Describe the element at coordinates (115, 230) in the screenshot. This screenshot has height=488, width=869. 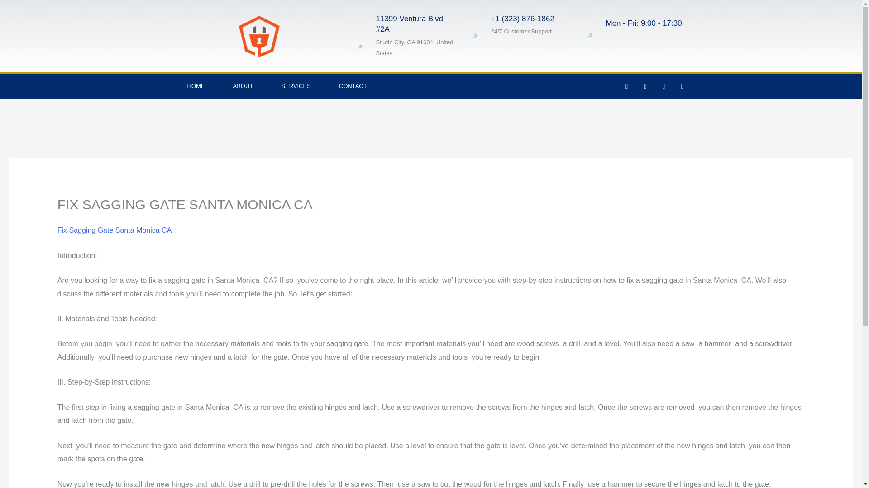
I see `Fix Sagging Gate Santa Monica CA` at that location.